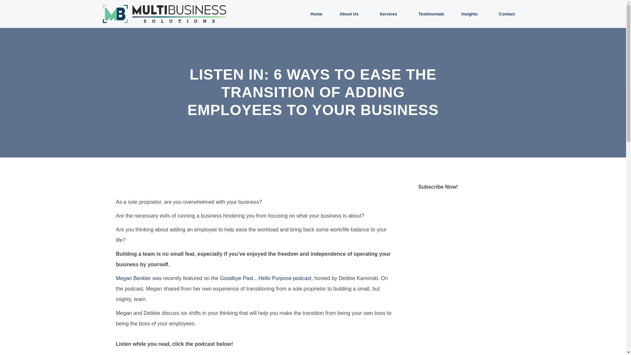 Image resolution: width=631 pixels, height=355 pixels. Describe the element at coordinates (506, 14) in the screenshot. I see `Contact` at that location.